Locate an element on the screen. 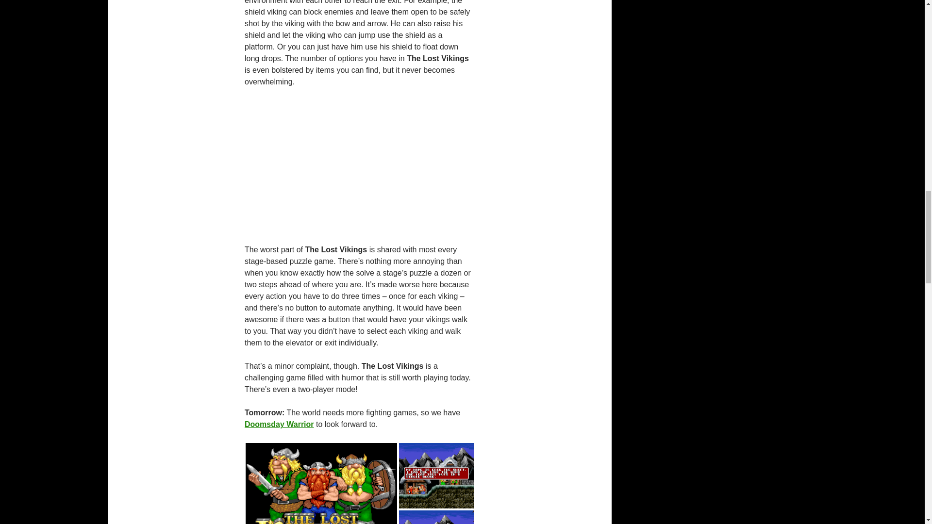 The image size is (932, 524). The Lost Vikings 03 is located at coordinates (436, 517).